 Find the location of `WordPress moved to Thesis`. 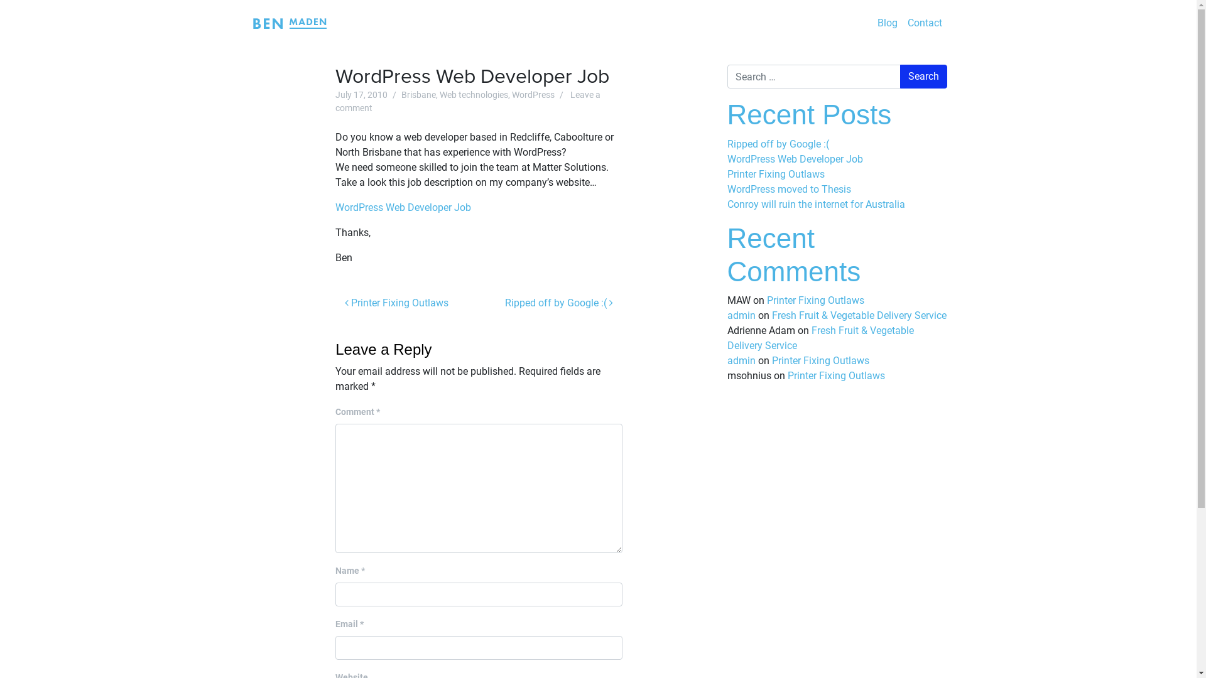

WordPress moved to Thesis is located at coordinates (789, 190).